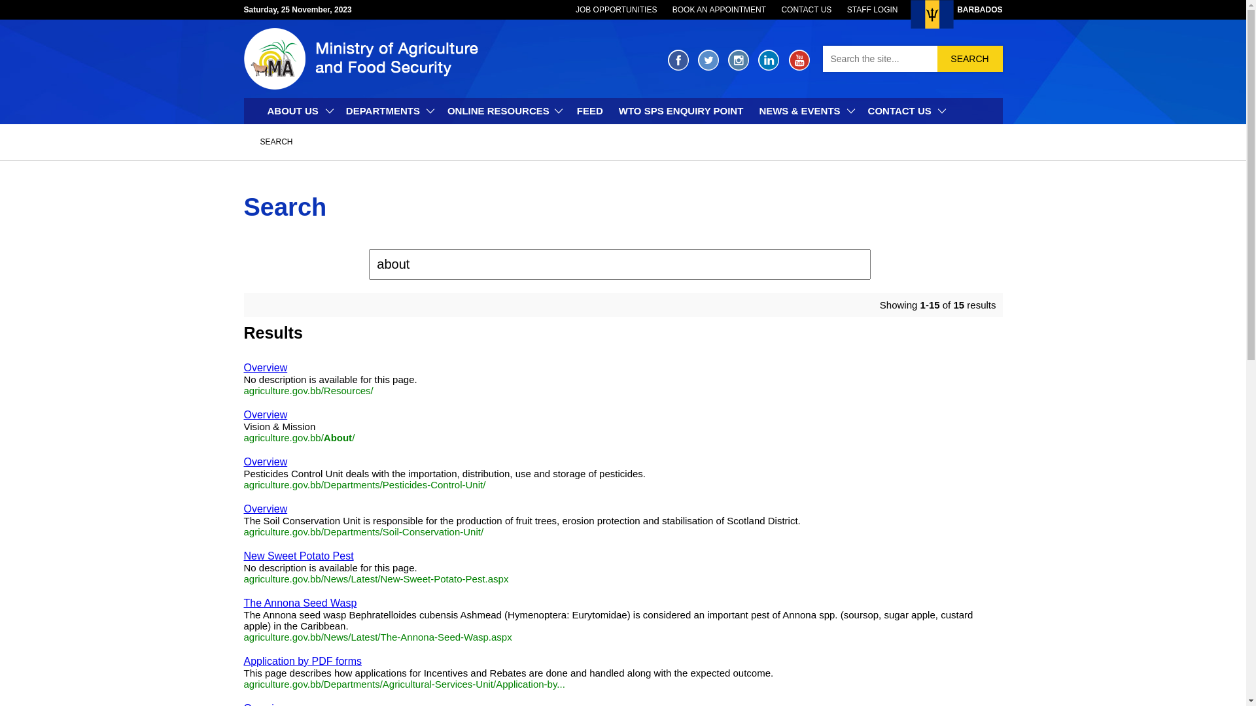 Image resolution: width=1256 pixels, height=706 pixels. What do you see at coordinates (302, 662) in the screenshot?
I see `Application by PDF forms` at bounding box center [302, 662].